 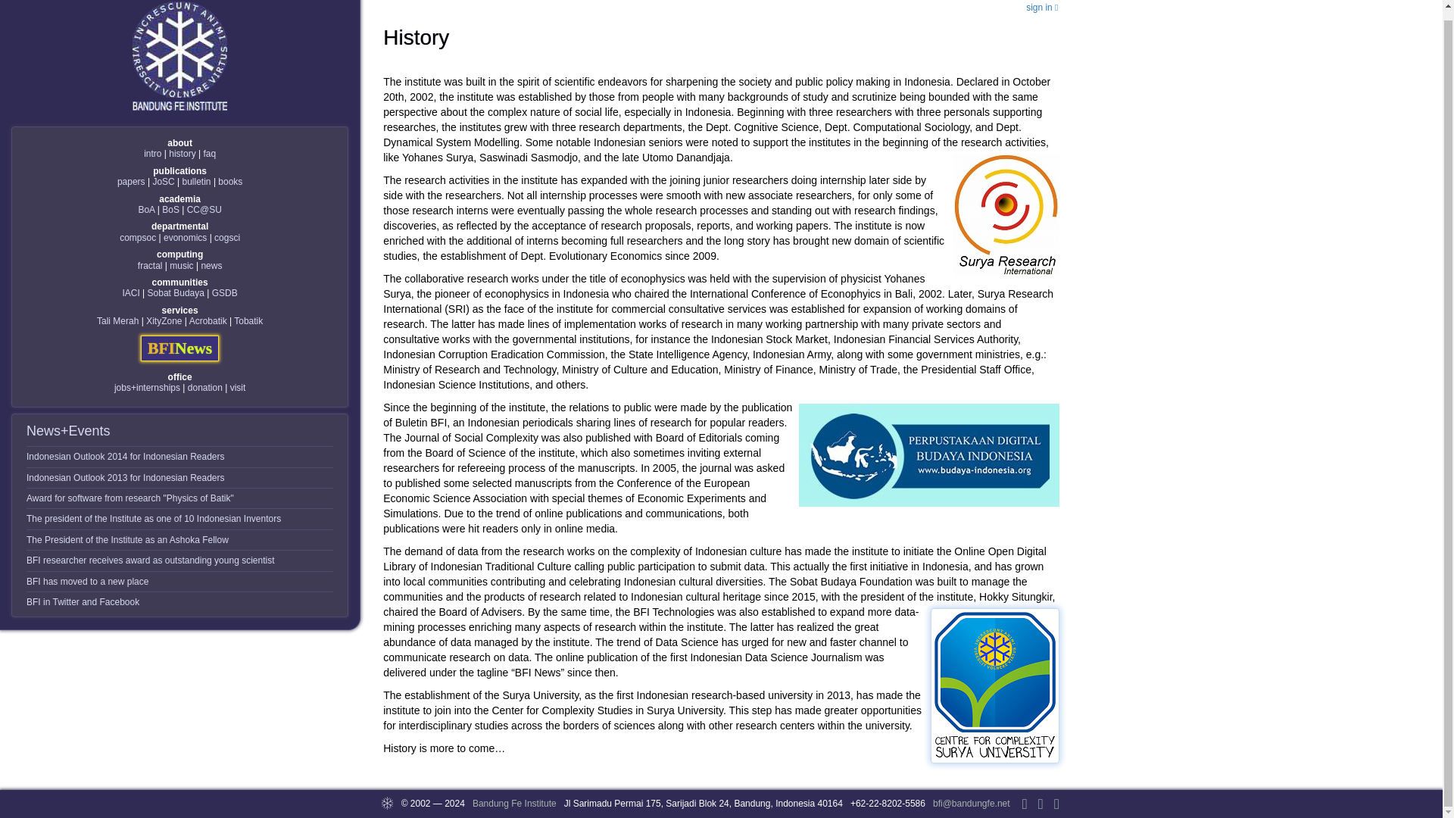 What do you see at coordinates (145, 210) in the screenshot?
I see `BoA` at bounding box center [145, 210].